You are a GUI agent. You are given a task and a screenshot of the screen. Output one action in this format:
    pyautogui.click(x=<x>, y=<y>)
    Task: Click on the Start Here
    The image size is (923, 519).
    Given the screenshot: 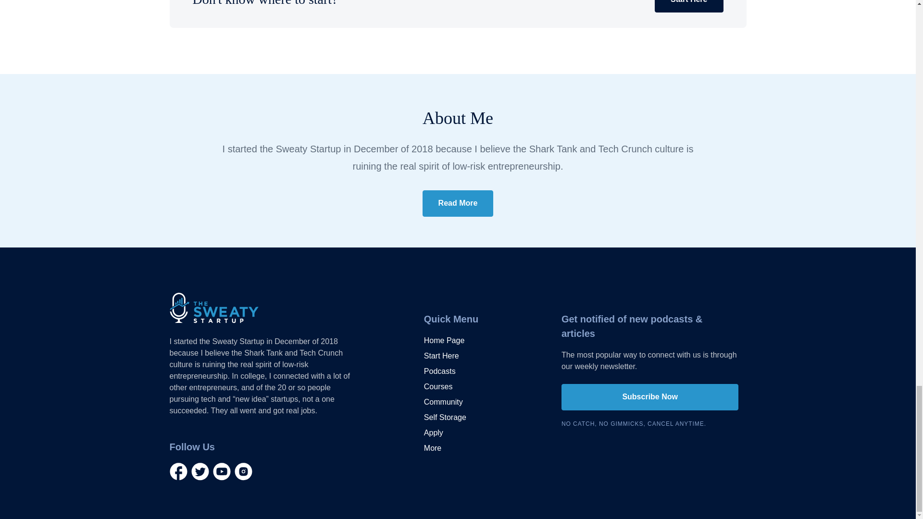 What is the action you would take?
    pyautogui.click(x=441, y=356)
    